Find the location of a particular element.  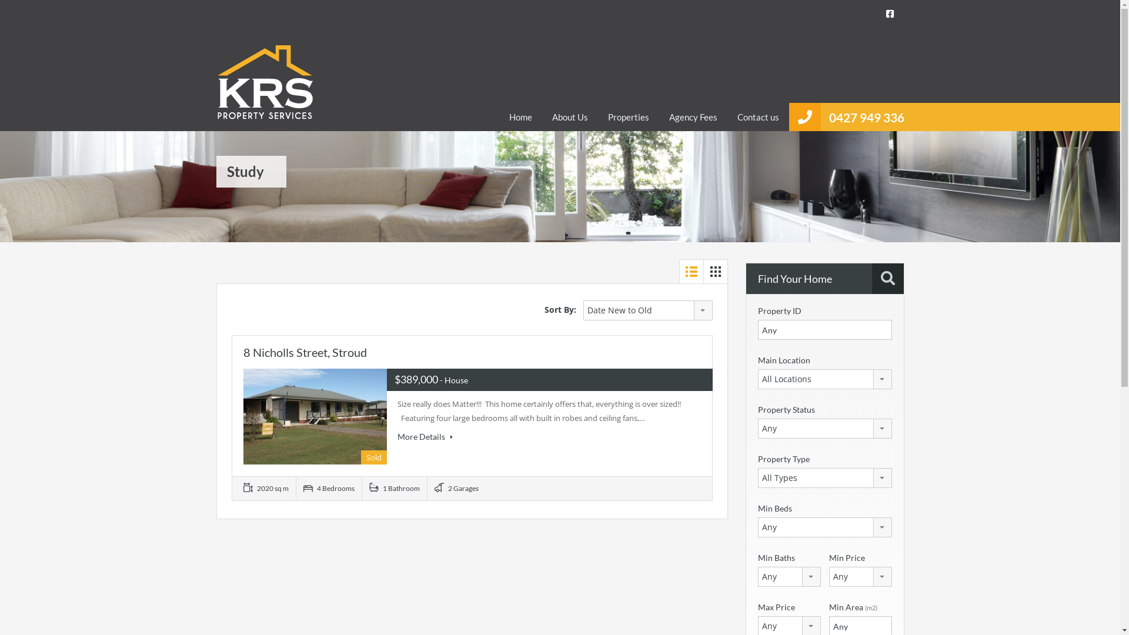

Any is located at coordinates (789, 577).